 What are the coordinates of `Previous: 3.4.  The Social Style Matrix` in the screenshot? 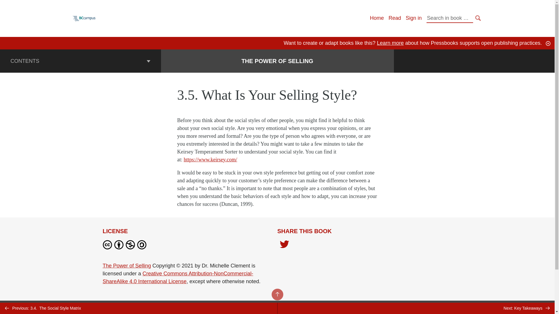 It's located at (139, 308).